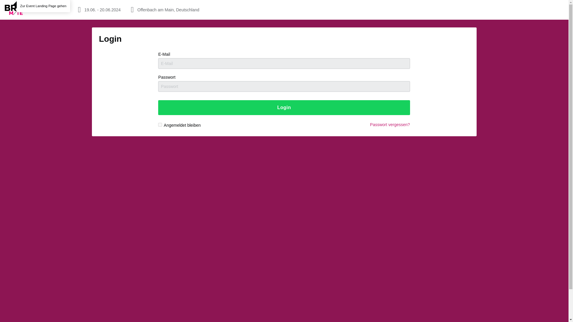 The height and width of the screenshot is (322, 573). What do you see at coordinates (390, 125) in the screenshot?
I see `Passwort vergessen?` at bounding box center [390, 125].